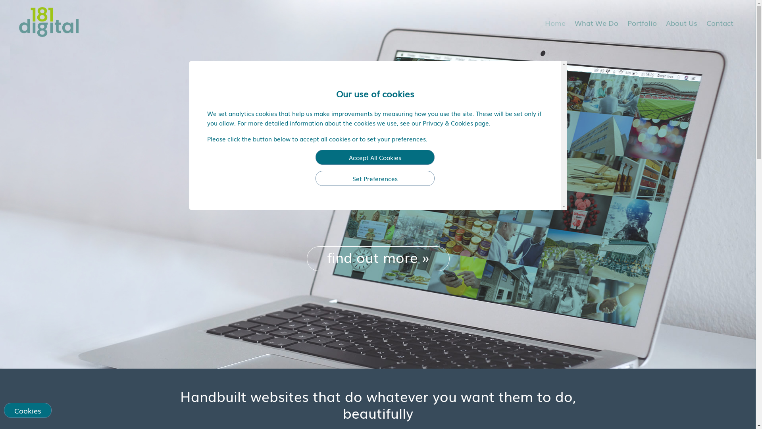  I want to click on Cookies, so click(28, 410).